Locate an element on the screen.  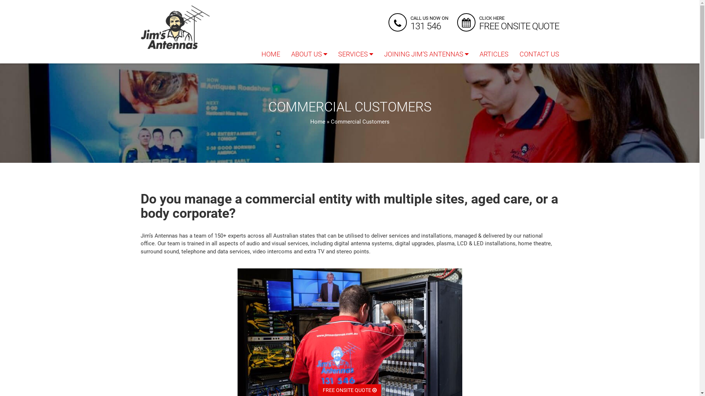
Home is located at coordinates (317, 122).